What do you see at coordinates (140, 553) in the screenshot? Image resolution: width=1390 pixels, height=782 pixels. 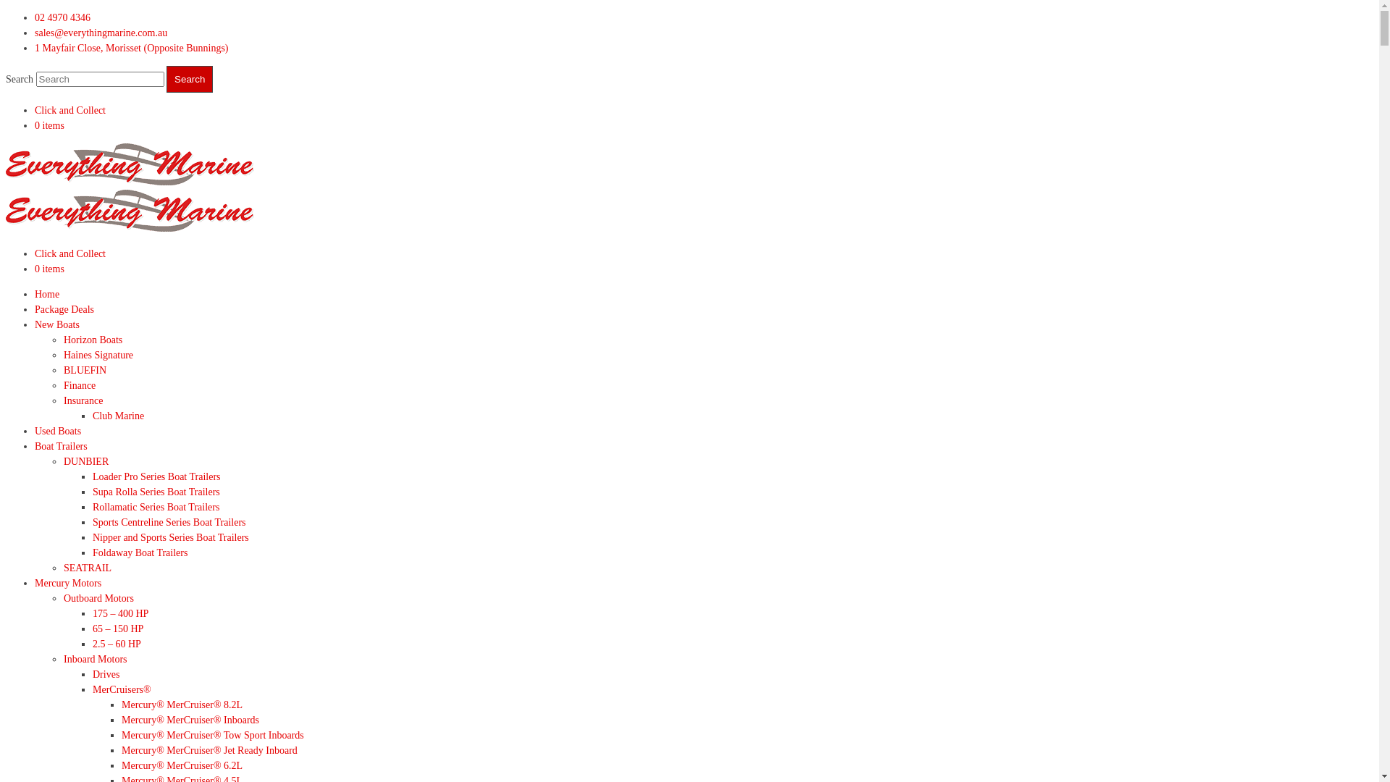 I see `Foldaway Boat Trailers` at bounding box center [140, 553].